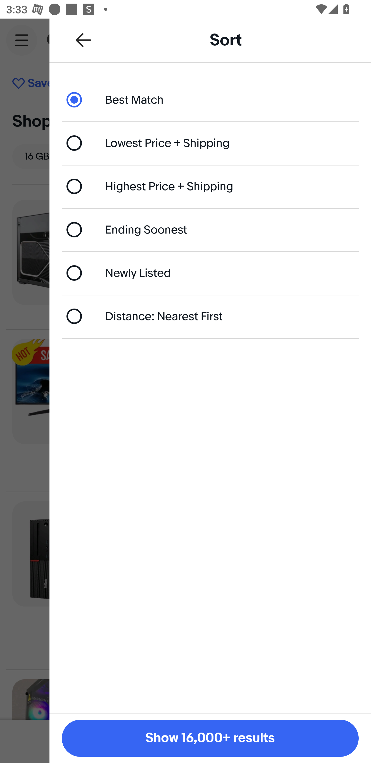 The width and height of the screenshot is (371, 763). What do you see at coordinates (210, 229) in the screenshot?
I see `Ending Soonest` at bounding box center [210, 229].